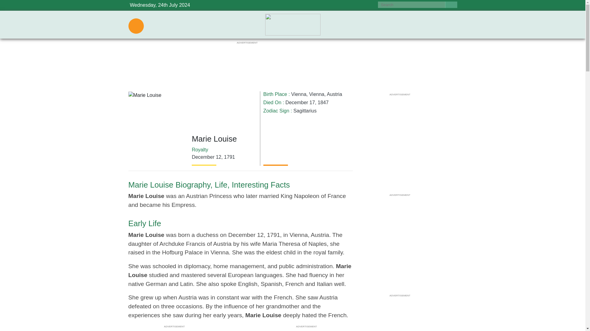 The height and width of the screenshot is (331, 590). Describe the element at coordinates (334, 94) in the screenshot. I see `Austria` at that location.